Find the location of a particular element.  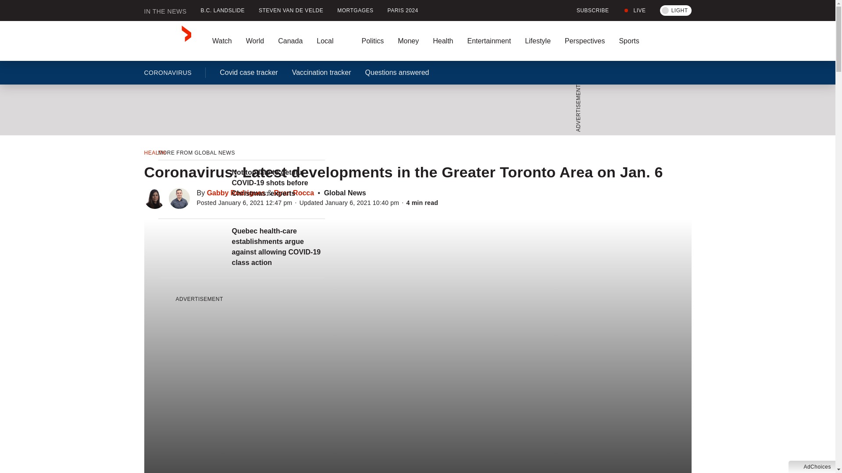

MORTGAGES is located at coordinates (355, 11).